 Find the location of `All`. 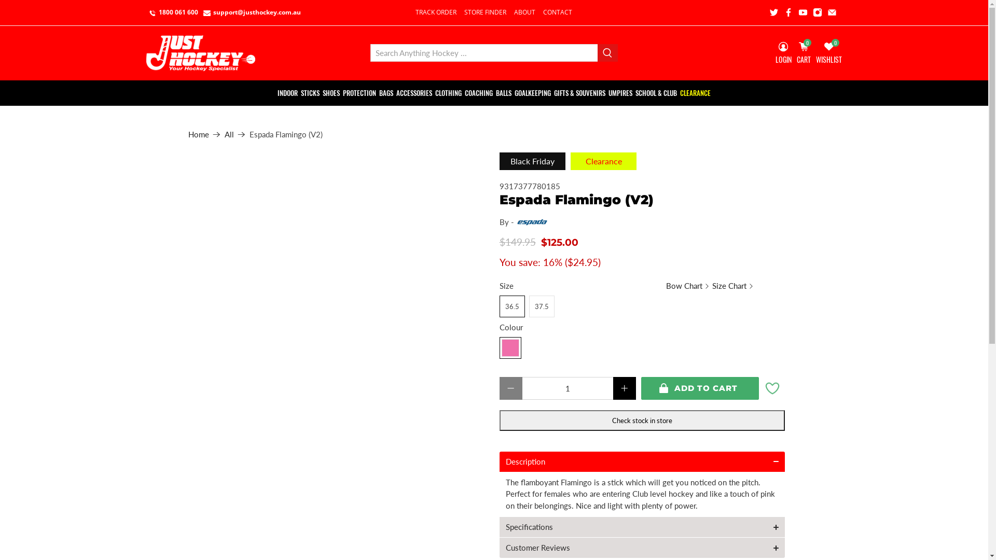

All is located at coordinates (229, 135).